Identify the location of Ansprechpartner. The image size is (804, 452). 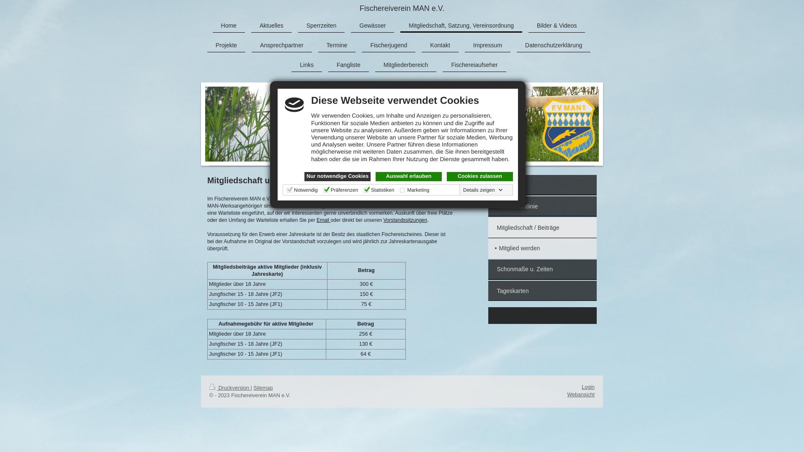
(282, 45).